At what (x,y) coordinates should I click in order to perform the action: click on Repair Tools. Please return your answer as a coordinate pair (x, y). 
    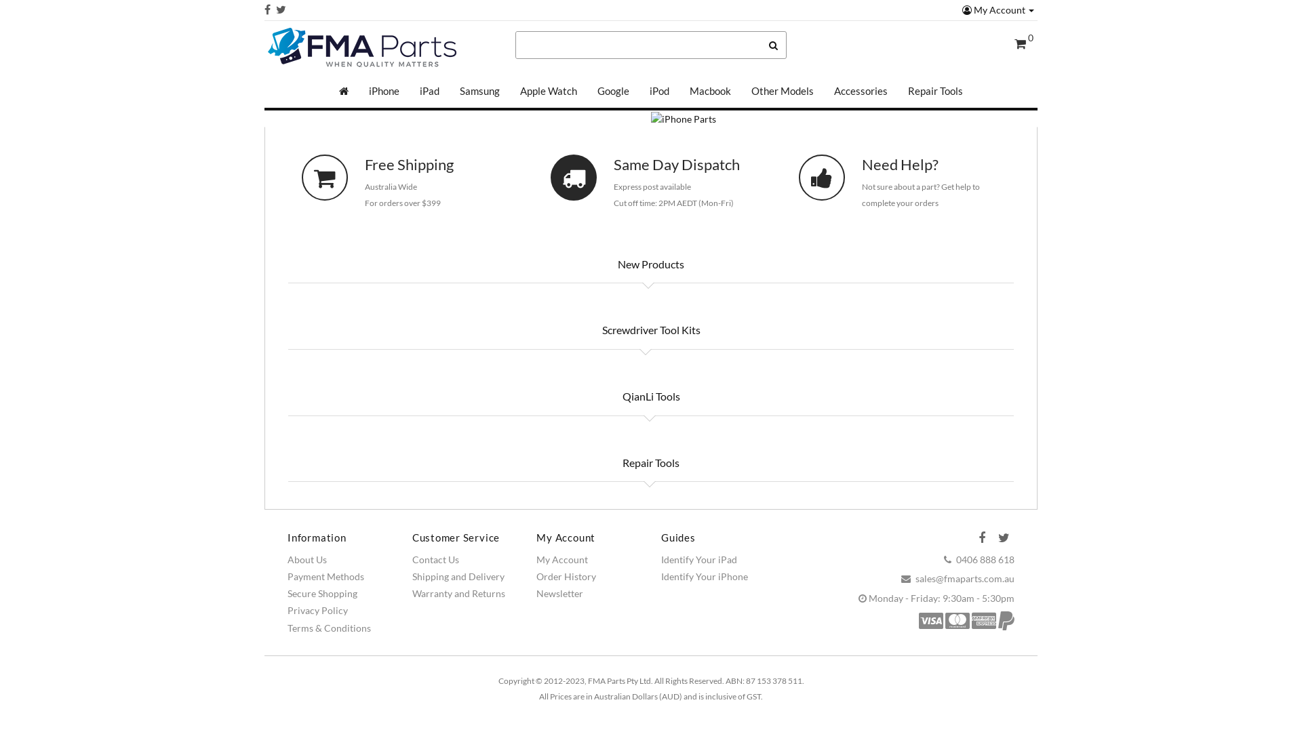
    Looking at the image, I should click on (936, 91).